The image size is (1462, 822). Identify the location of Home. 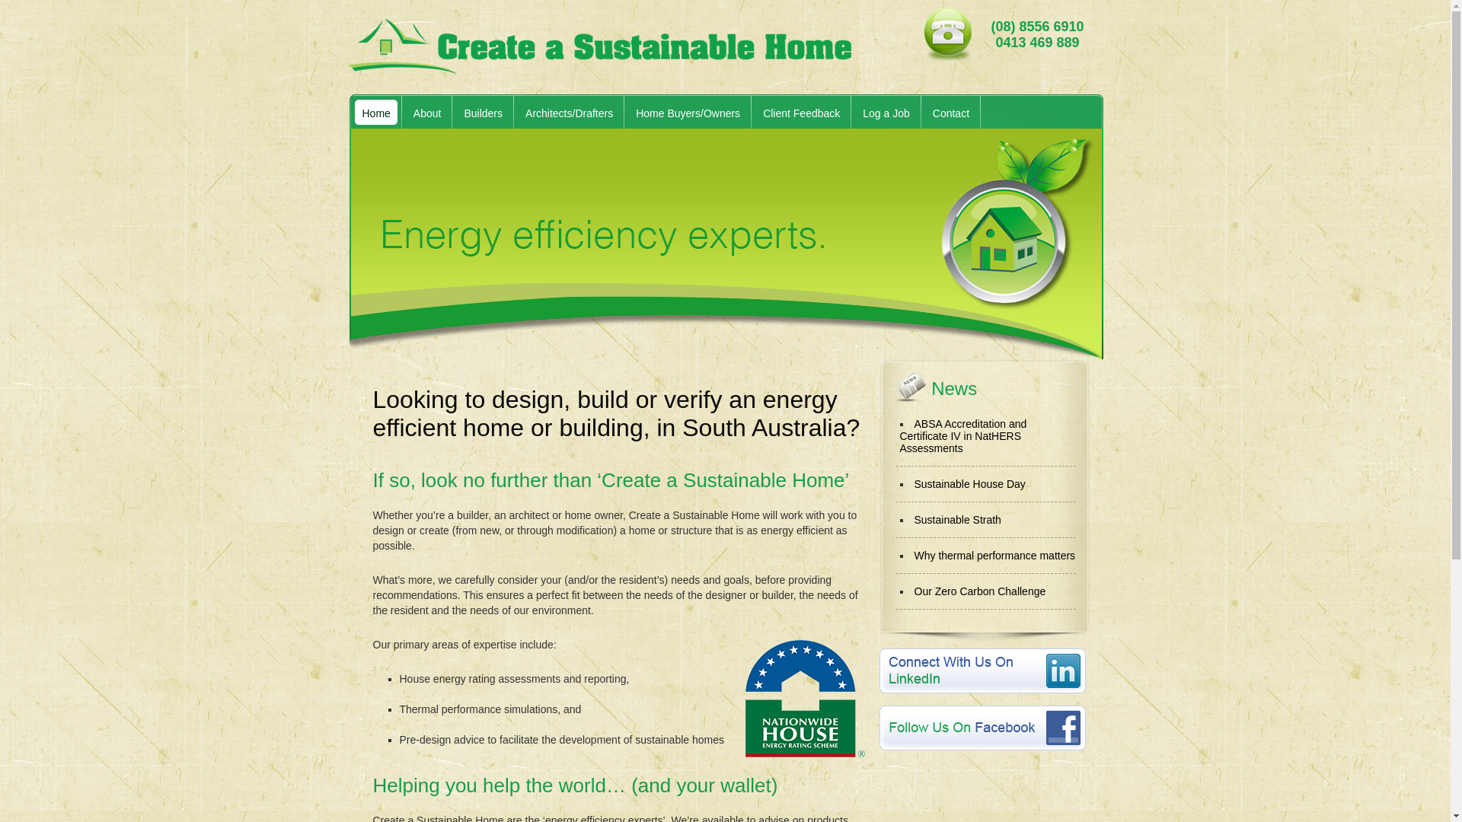
(370, 113).